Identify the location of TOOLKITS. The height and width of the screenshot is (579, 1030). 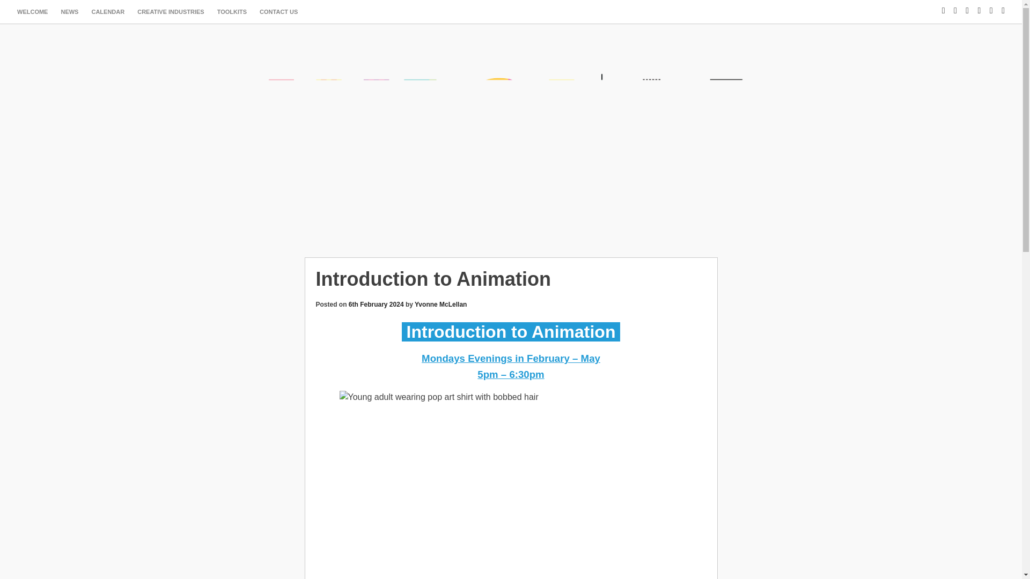
(232, 12).